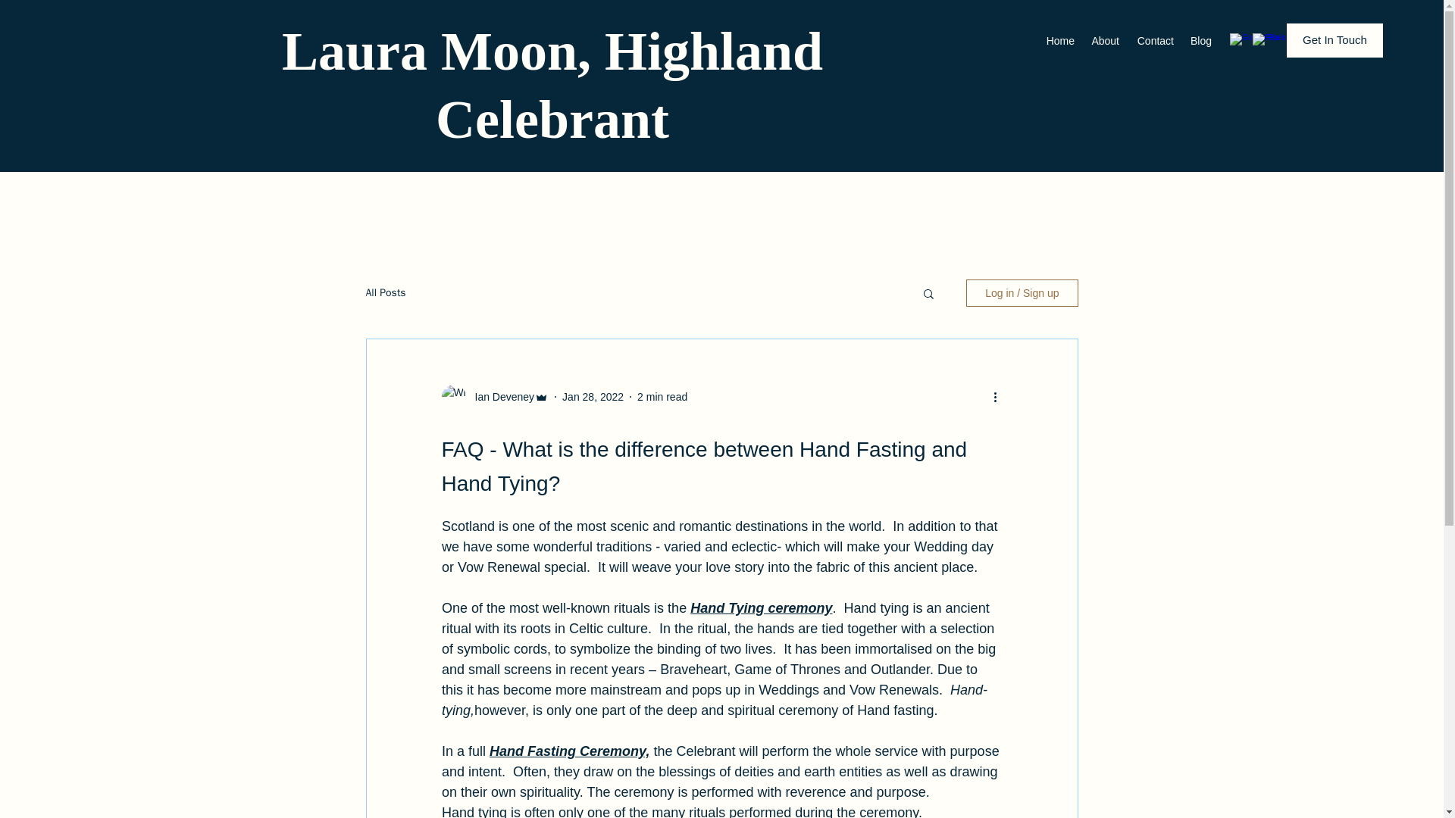 The height and width of the screenshot is (818, 1455). Describe the element at coordinates (1153, 41) in the screenshot. I see `Contact` at that location.